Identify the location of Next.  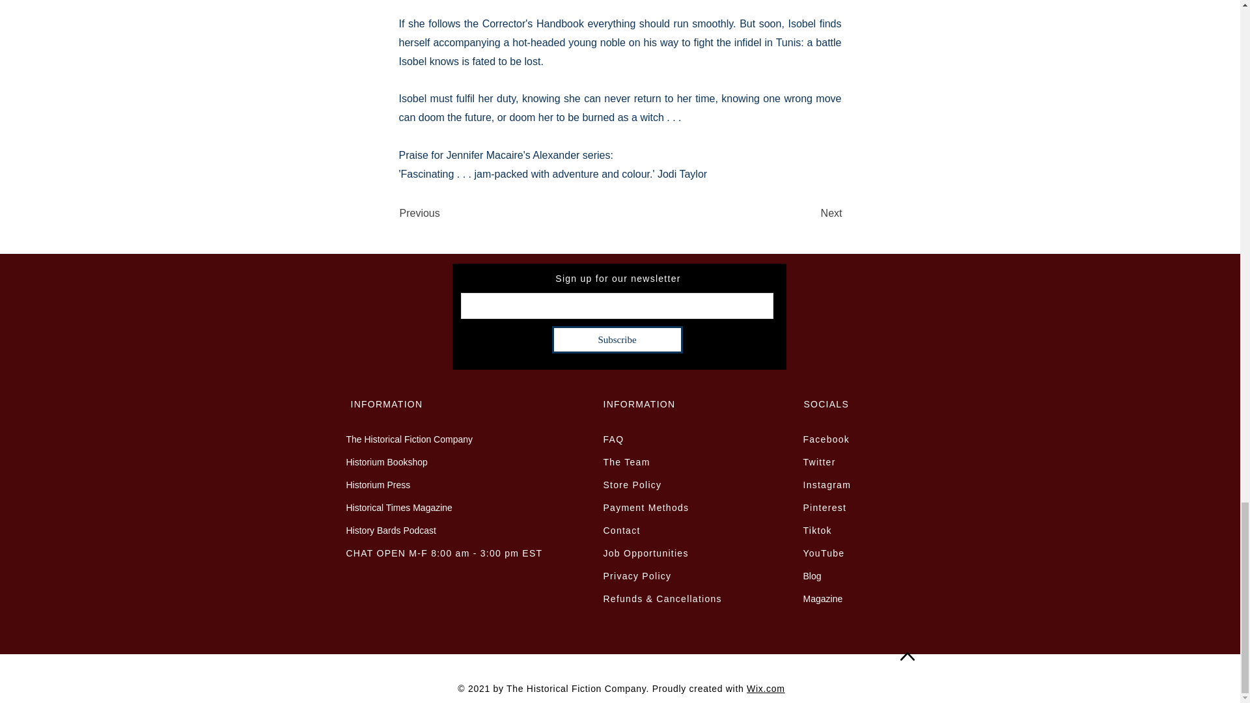
(810, 213).